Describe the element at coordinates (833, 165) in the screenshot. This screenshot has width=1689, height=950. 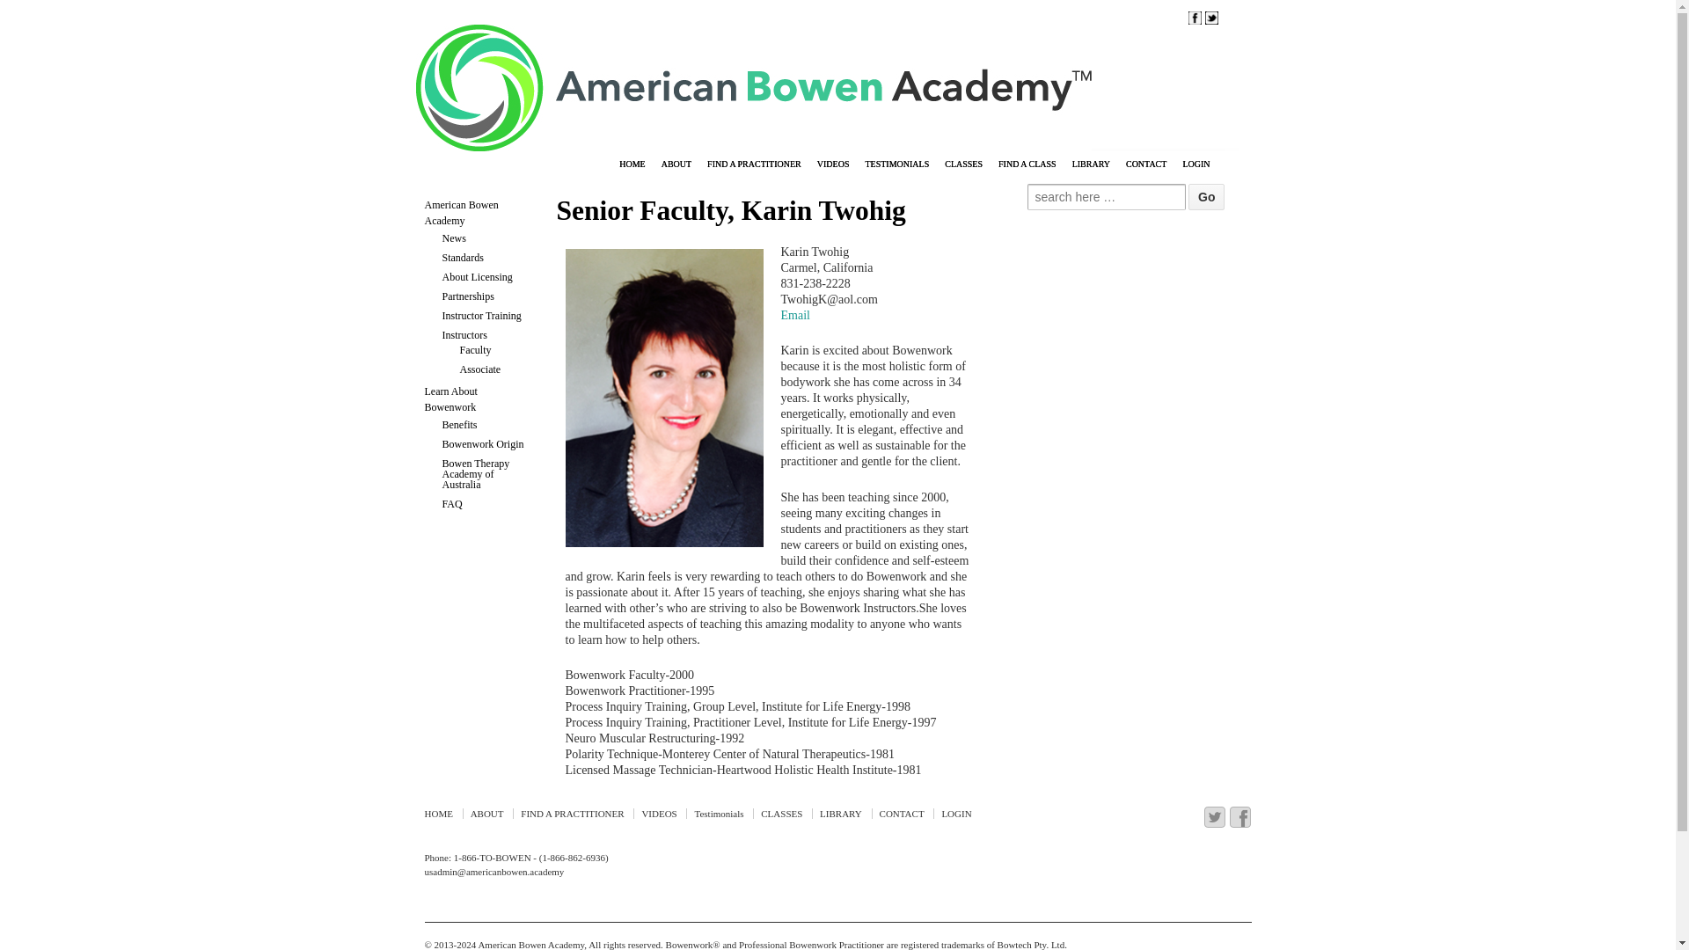
I see `VIDEOS` at that location.